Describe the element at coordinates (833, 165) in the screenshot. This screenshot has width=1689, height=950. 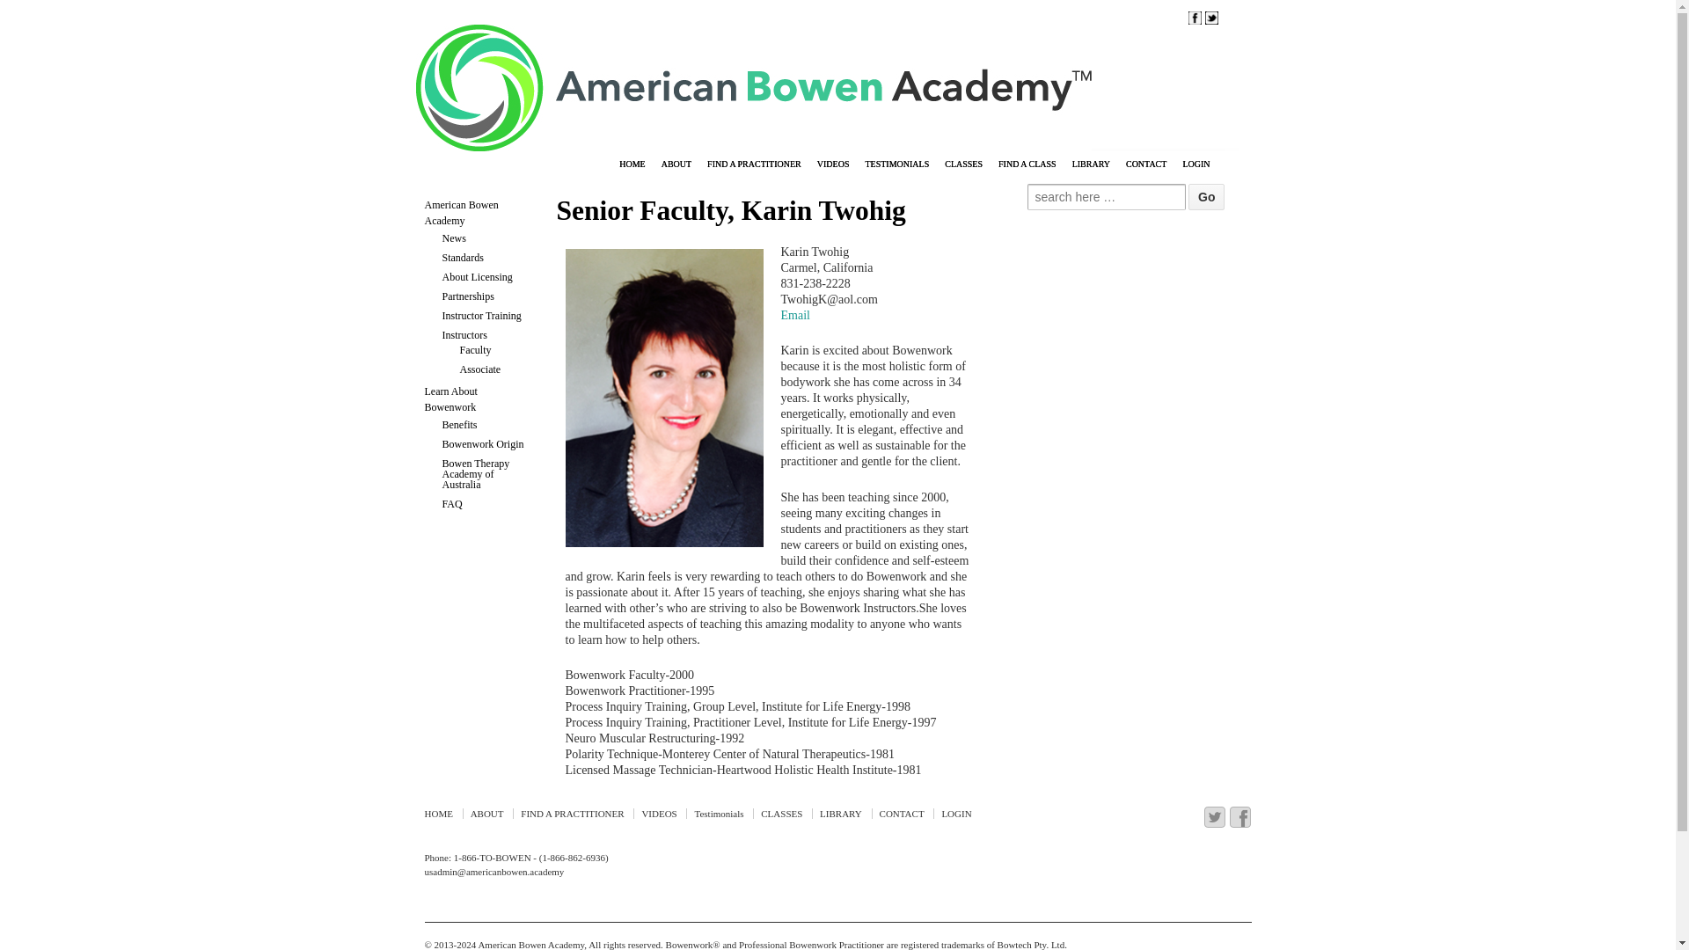
I see `VIDEOS` at that location.